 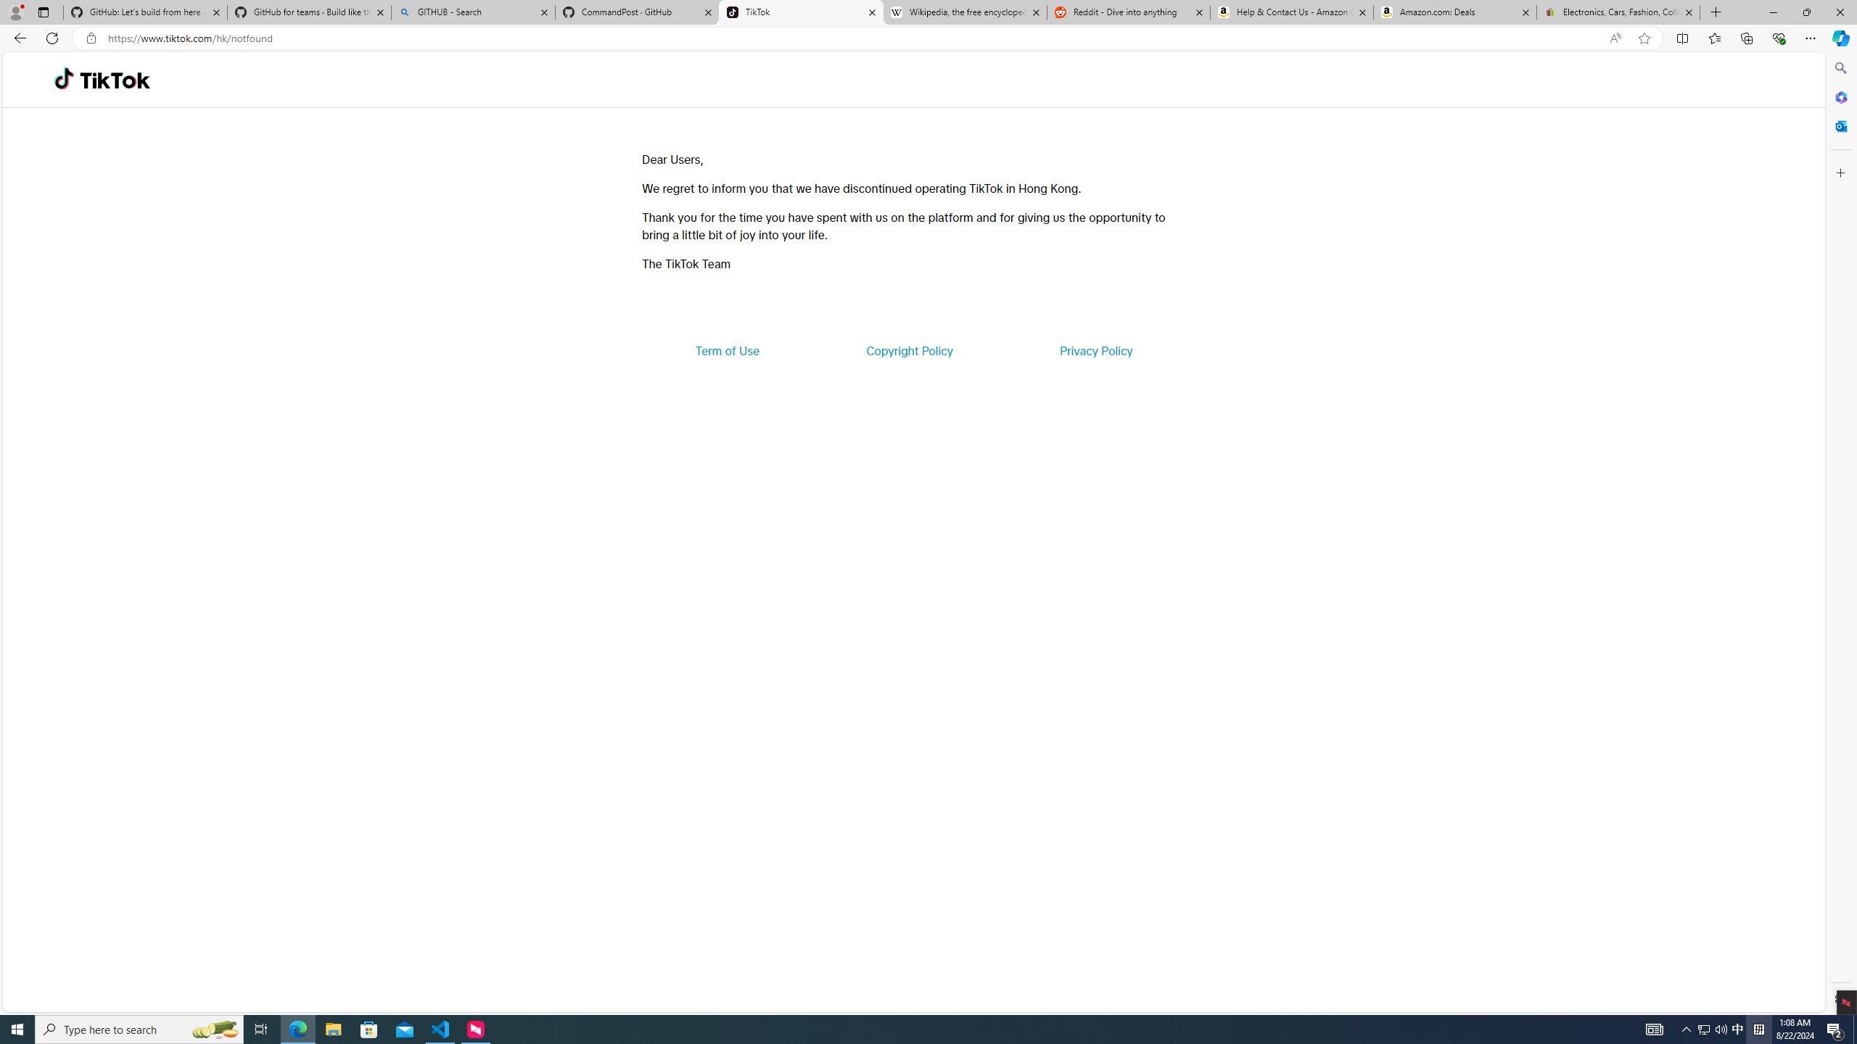 What do you see at coordinates (1455, 12) in the screenshot?
I see `Amazon.com: Deals` at bounding box center [1455, 12].